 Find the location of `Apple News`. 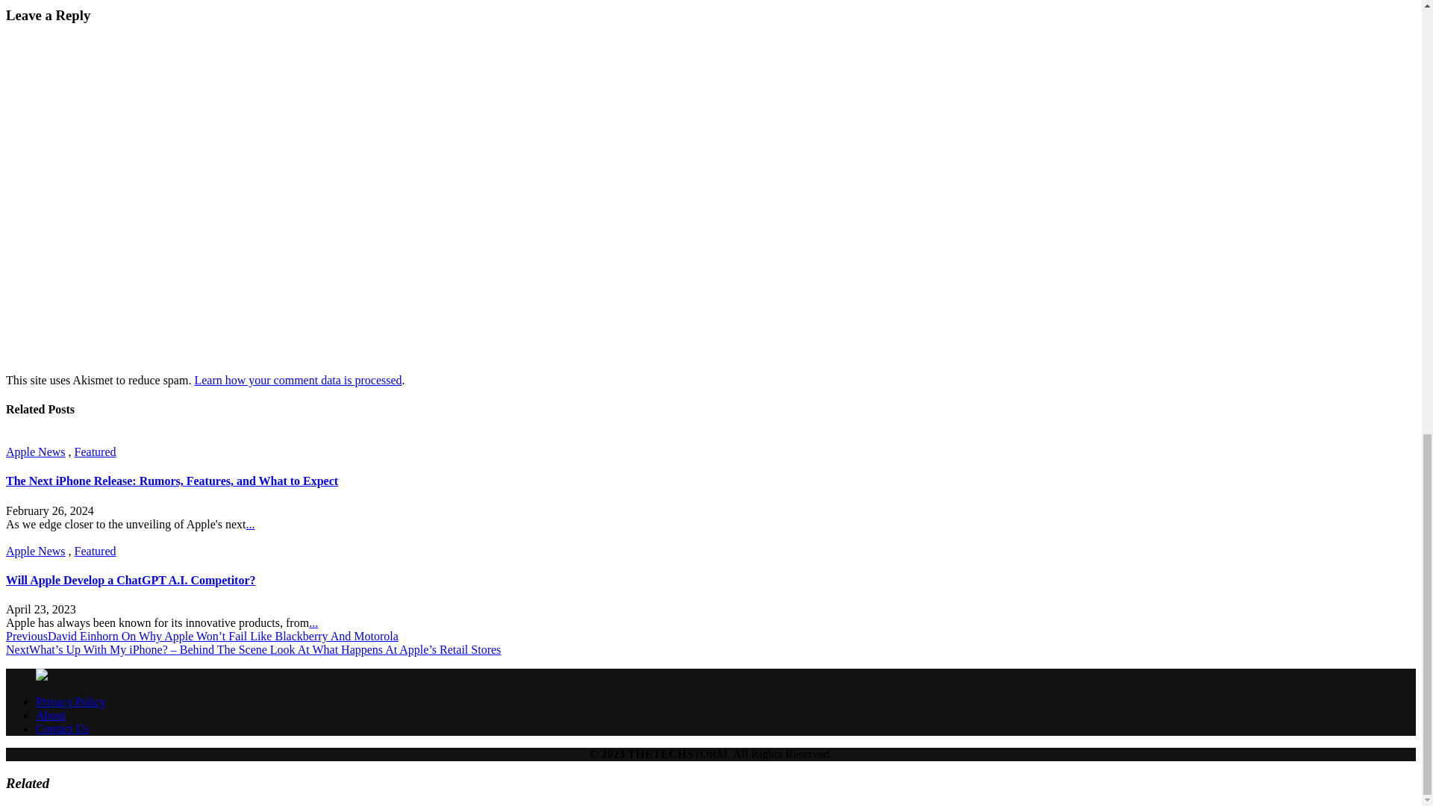

Apple News is located at coordinates (36, 452).